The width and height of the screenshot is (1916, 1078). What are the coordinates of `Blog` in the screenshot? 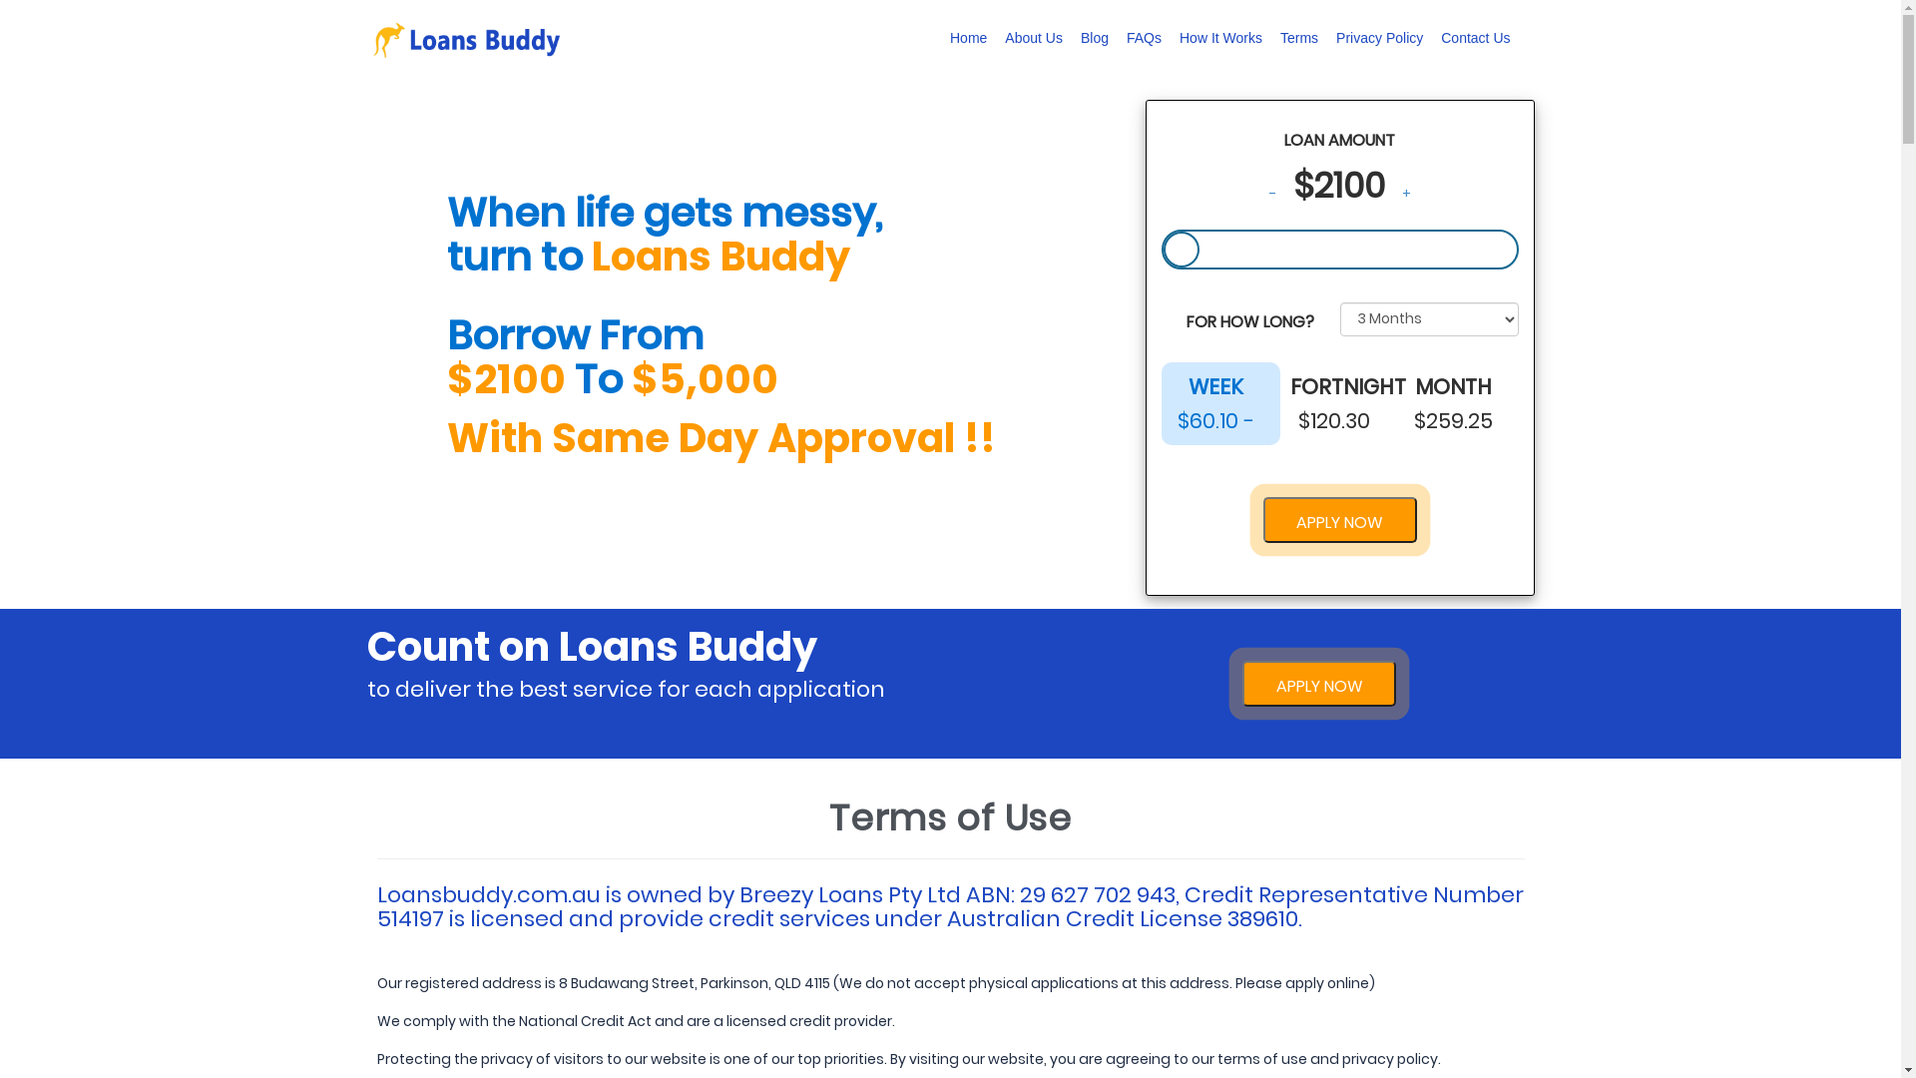 It's located at (1095, 38).